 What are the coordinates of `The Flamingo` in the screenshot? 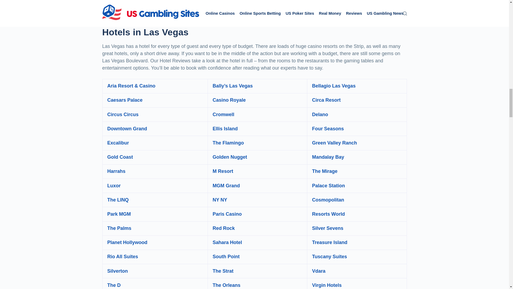 It's located at (228, 143).